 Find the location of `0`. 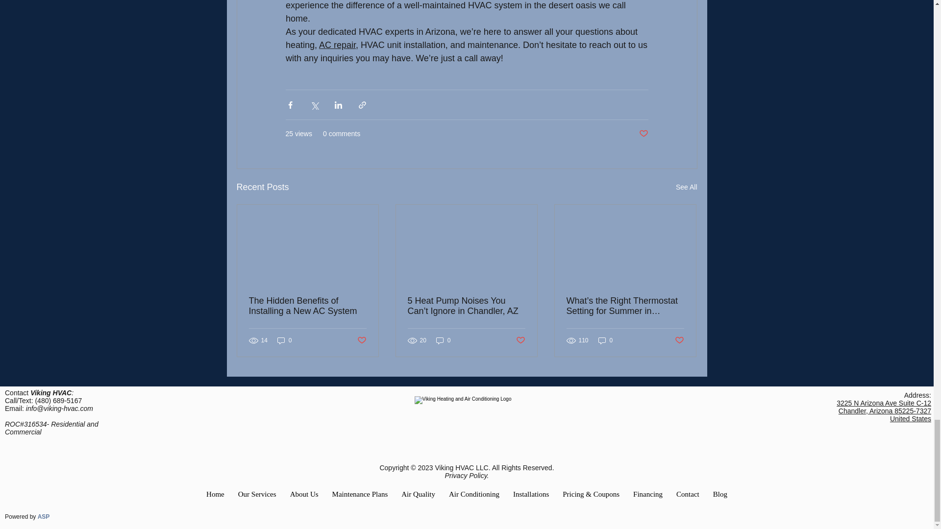

0 is located at coordinates (606, 340).